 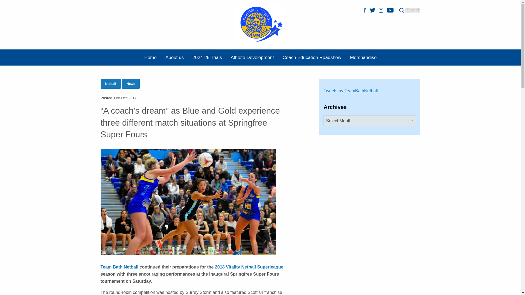 What do you see at coordinates (150, 57) in the screenshot?
I see `Home` at bounding box center [150, 57].